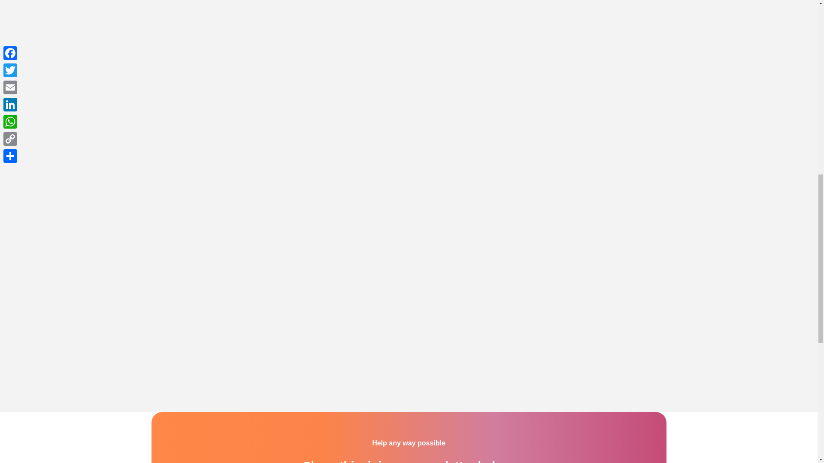 The height and width of the screenshot is (463, 824). What do you see at coordinates (408, 56) in the screenshot?
I see `mp7` at bounding box center [408, 56].